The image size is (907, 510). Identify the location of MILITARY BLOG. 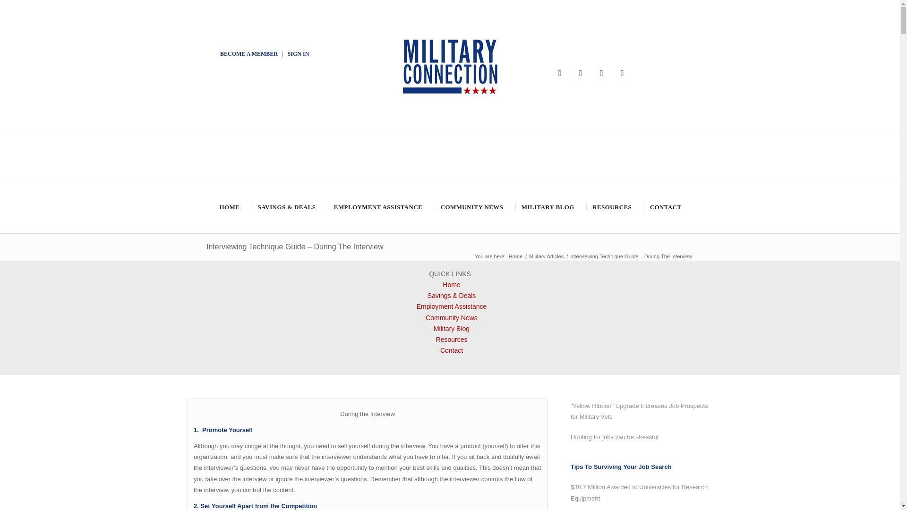
(547, 207).